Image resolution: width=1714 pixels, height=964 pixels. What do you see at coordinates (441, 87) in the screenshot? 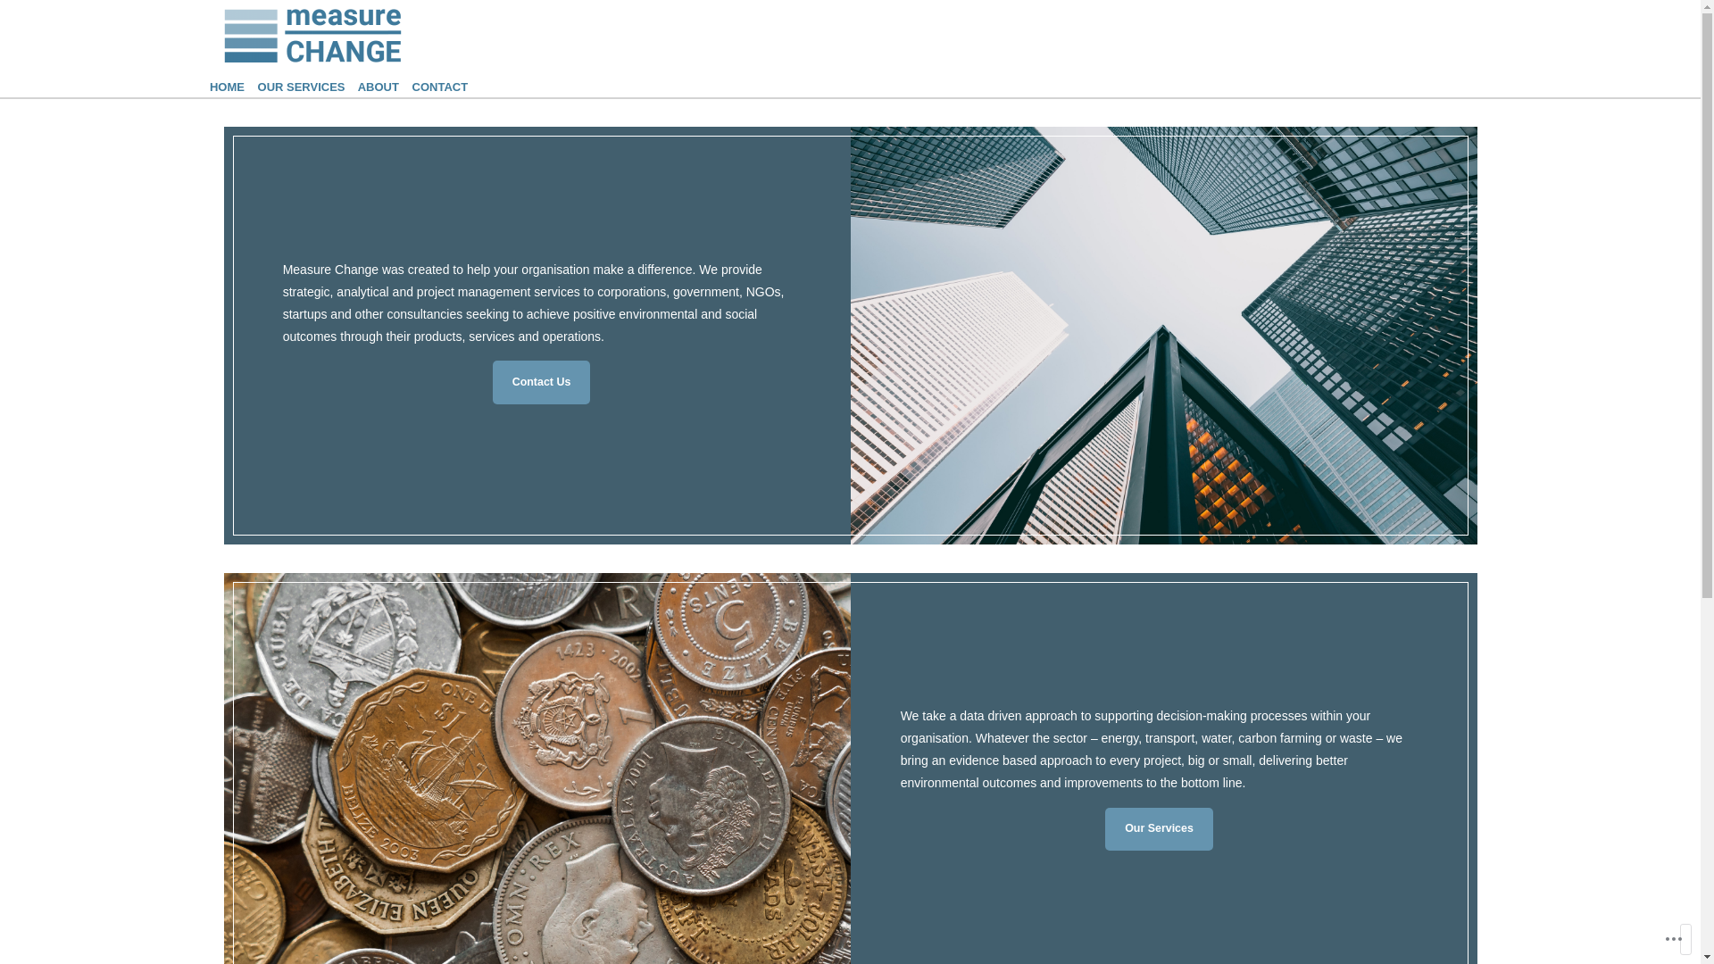
I see `CONTACT` at bounding box center [441, 87].